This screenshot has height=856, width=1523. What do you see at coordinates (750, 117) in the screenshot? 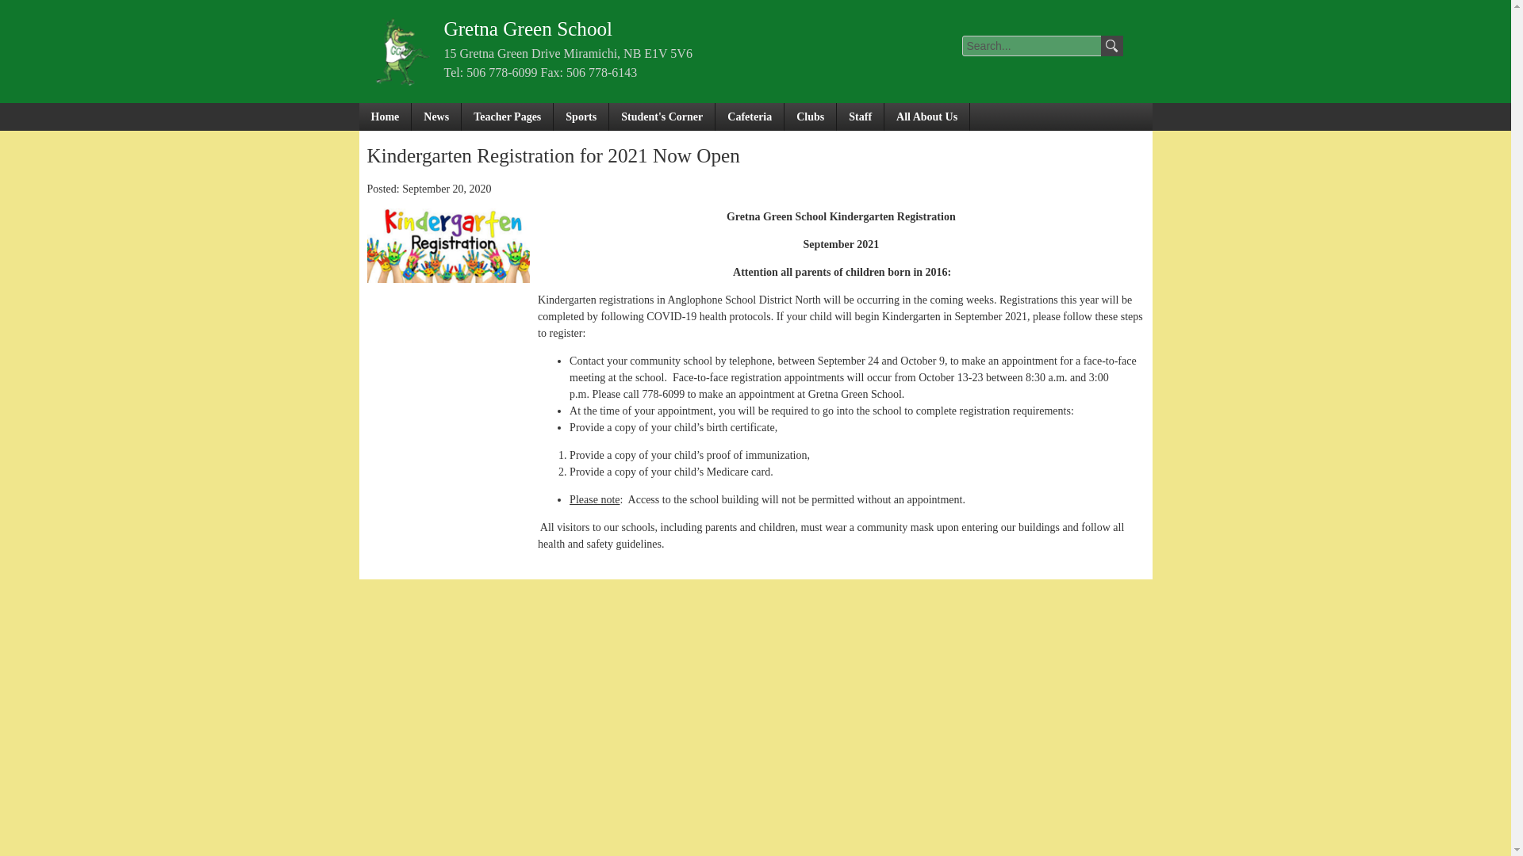
I see `Cafeteria` at bounding box center [750, 117].